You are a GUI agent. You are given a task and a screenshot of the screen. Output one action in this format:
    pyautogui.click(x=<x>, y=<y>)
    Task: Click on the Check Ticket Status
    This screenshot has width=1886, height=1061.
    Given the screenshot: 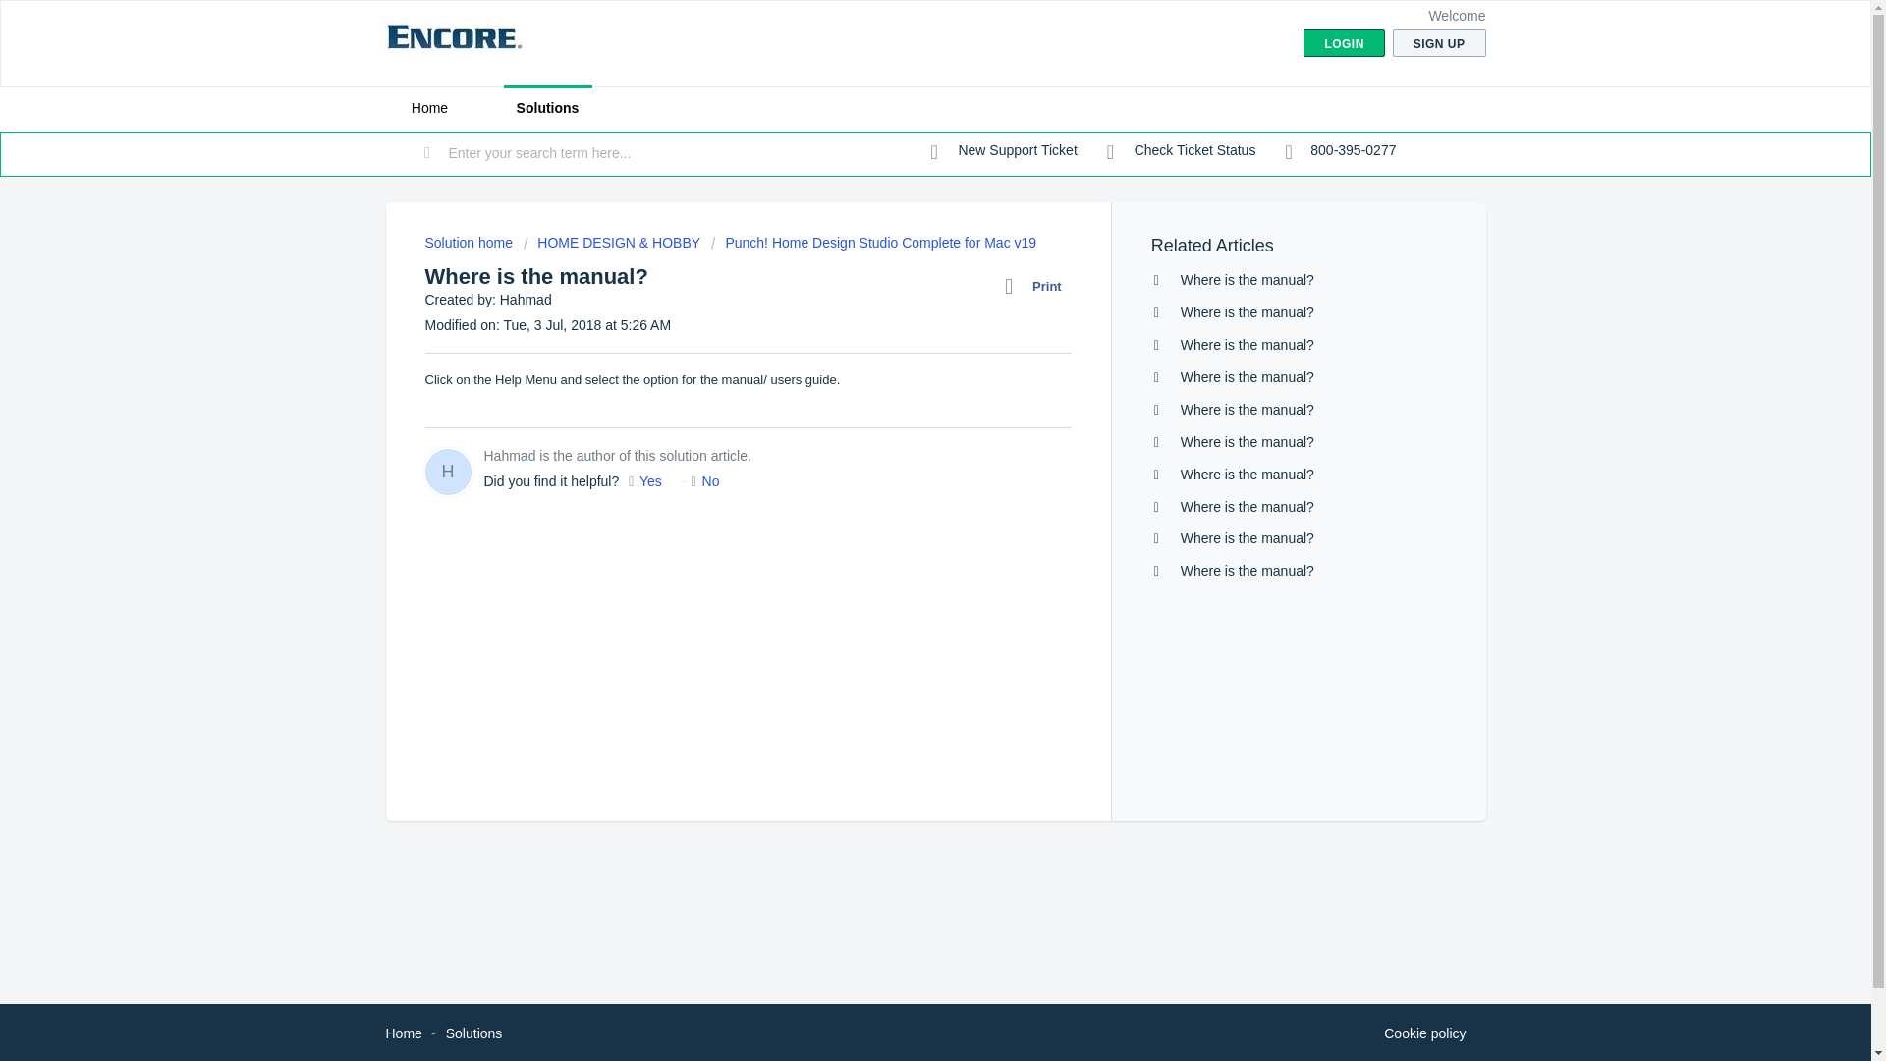 What is the action you would take?
    pyautogui.click(x=1181, y=151)
    